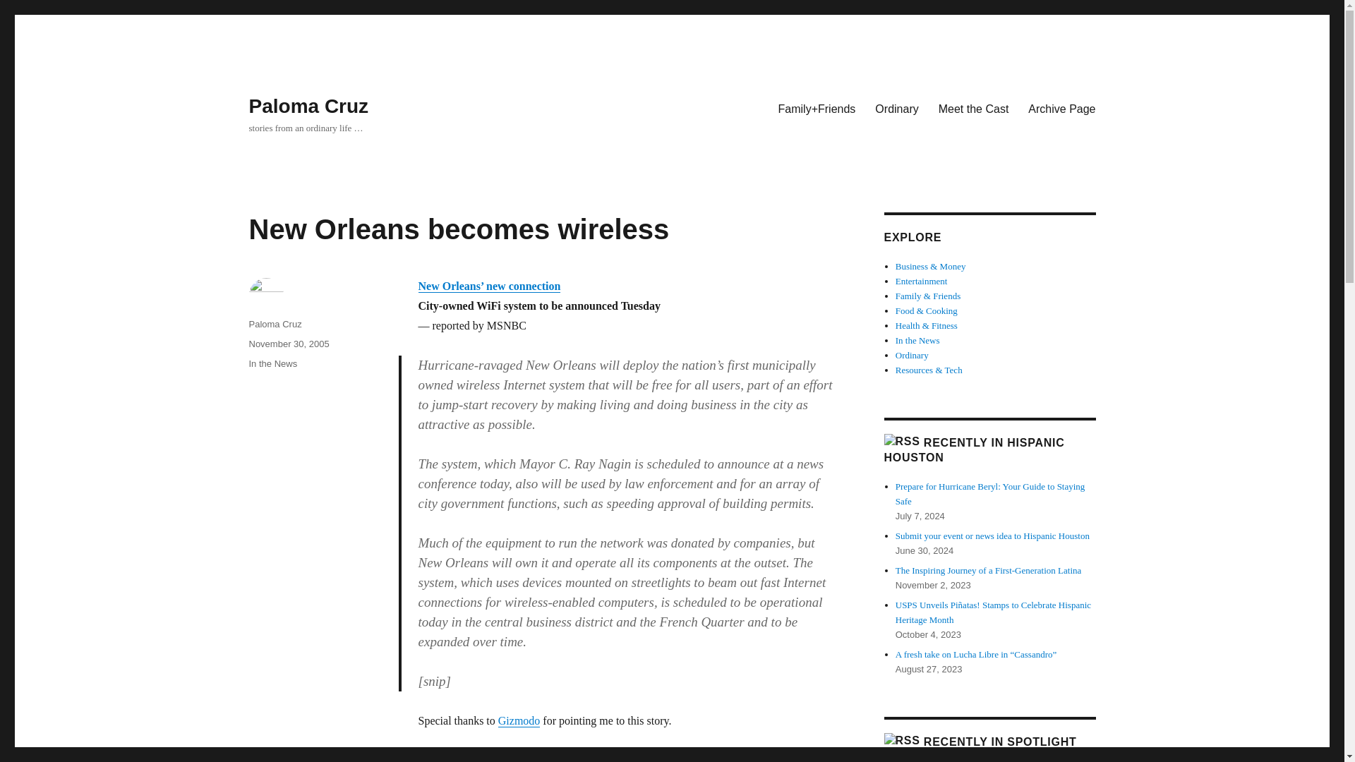 Image resolution: width=1355 pixels, height=762 pixels. Describe the element at coordinates (973, 108) in the screenshot. I see `Meet the Cast` at that location.